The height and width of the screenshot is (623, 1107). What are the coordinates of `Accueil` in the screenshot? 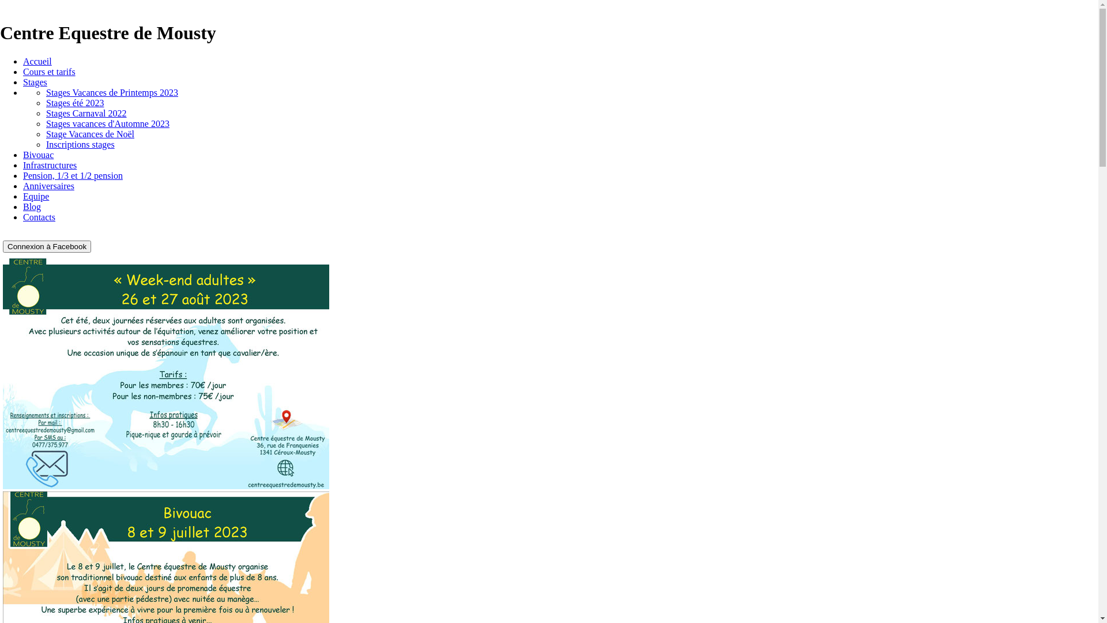 It's located at (37, 61).